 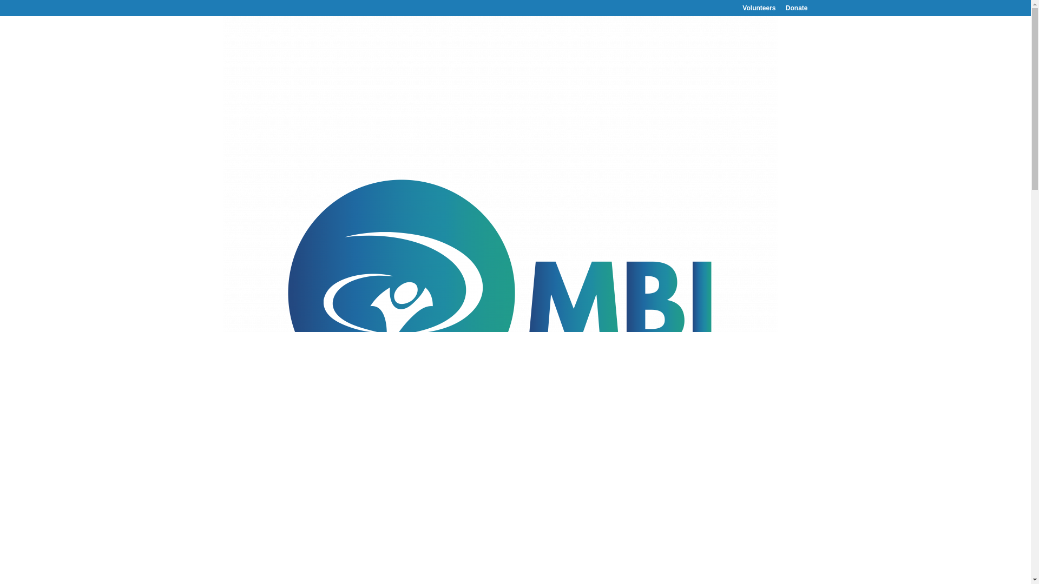 I want to click on Mission 91 Is Mission Ready, so click(x=750, y=391).